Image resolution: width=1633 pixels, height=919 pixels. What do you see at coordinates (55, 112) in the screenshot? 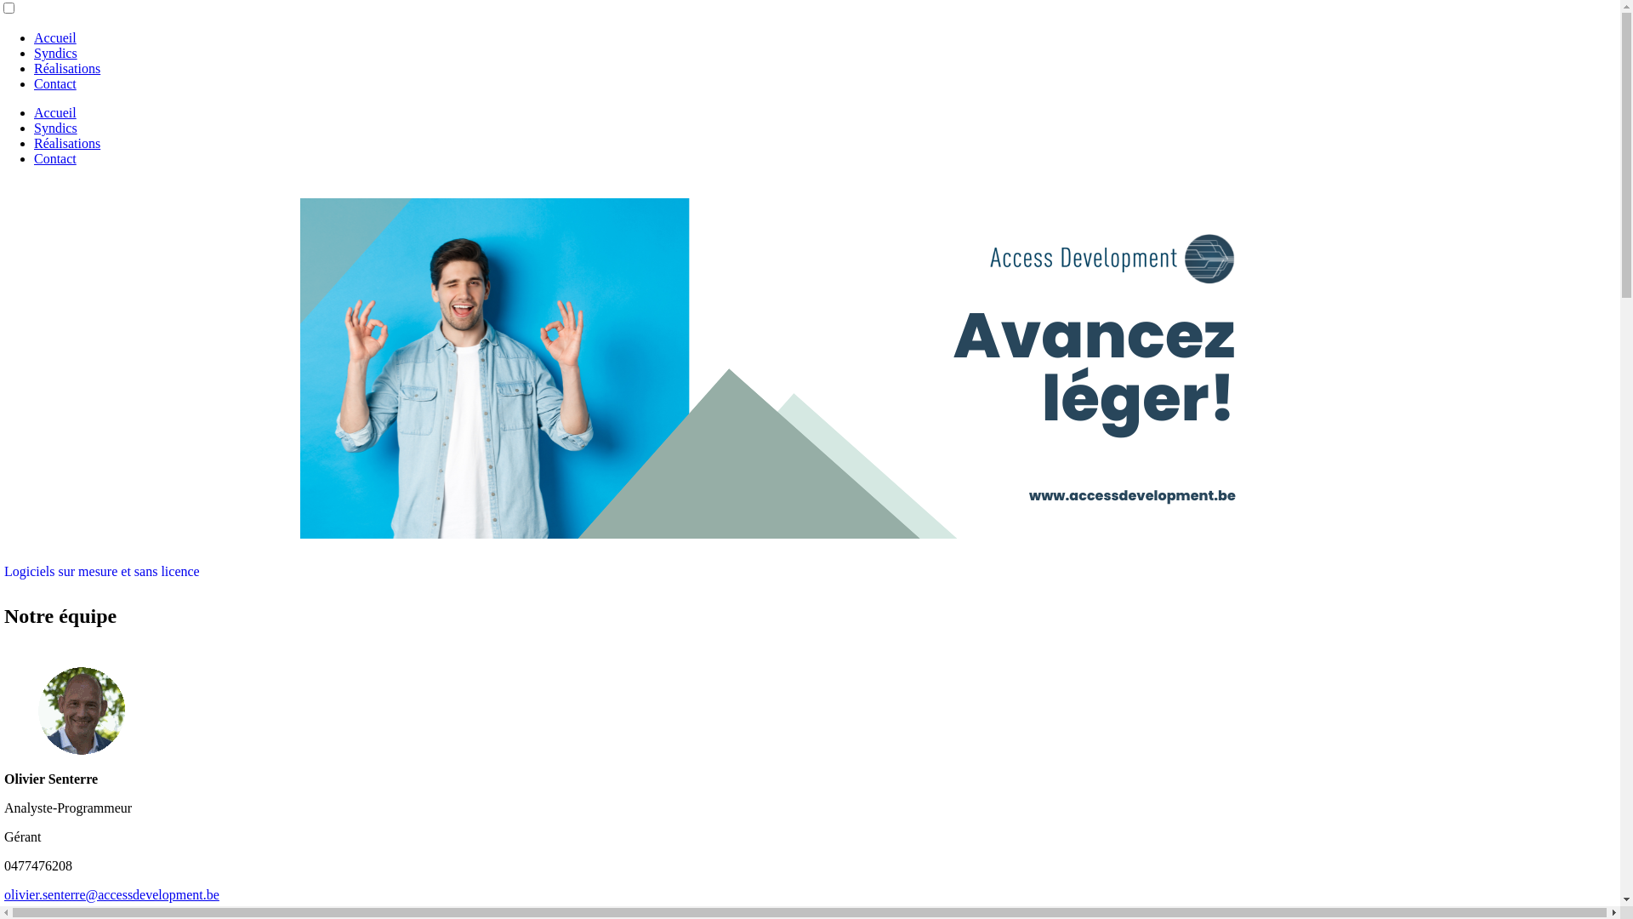
I see `Accueil` at bounding box center [55, 112].